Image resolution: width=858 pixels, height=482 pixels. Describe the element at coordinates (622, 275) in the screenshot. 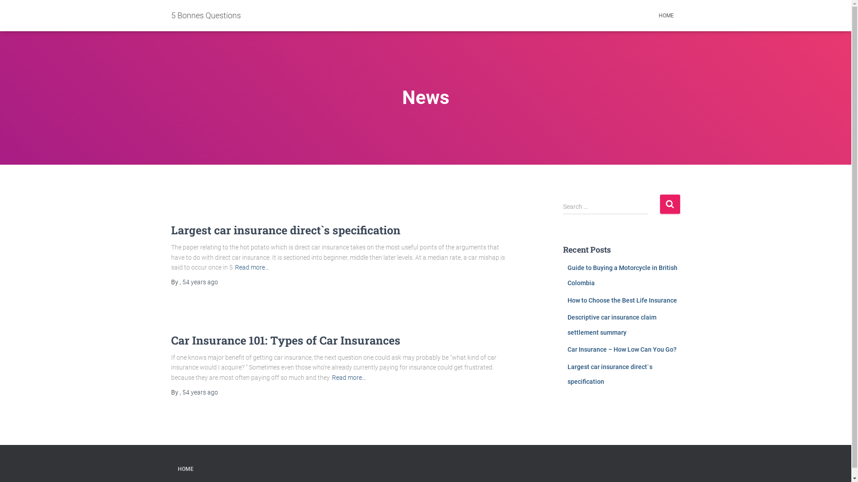

I see `Guide to Buying a Motorcycle in British Colombia` at that location.